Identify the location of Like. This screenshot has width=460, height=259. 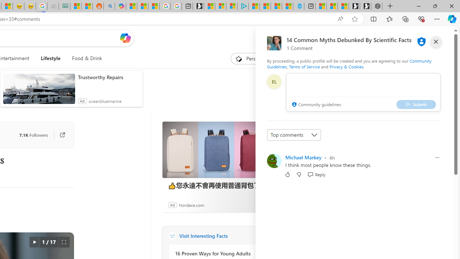
(287, 174).